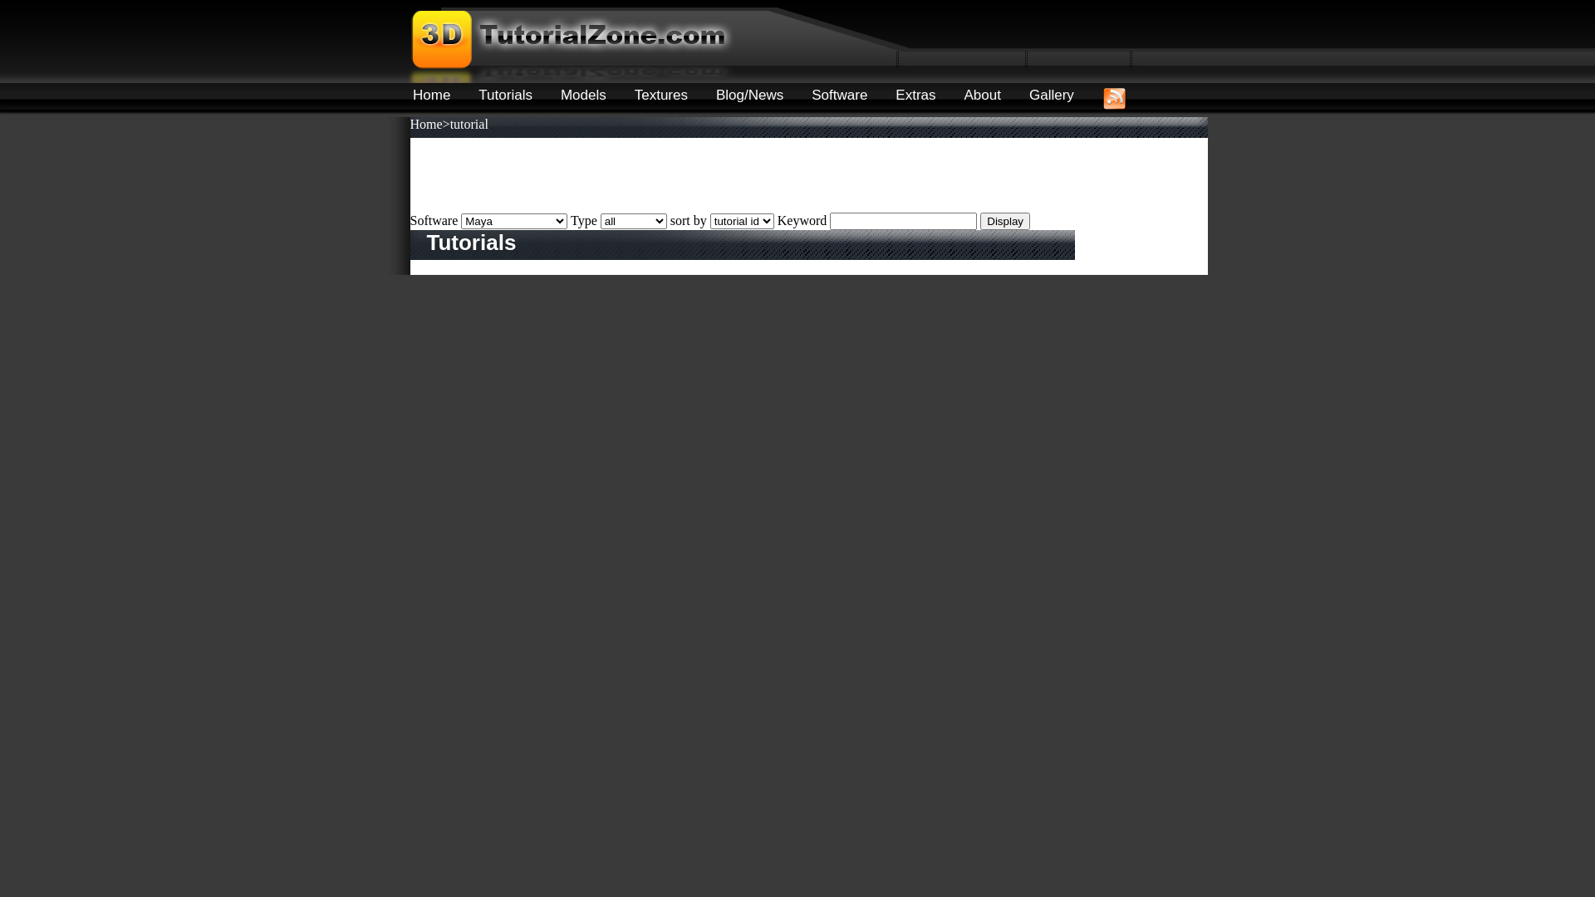 This screenshot has width=1595, height=897. What do you see at coordinates (983, 95) in the screenshot?
I see `About` at bounding box center [983, 95].